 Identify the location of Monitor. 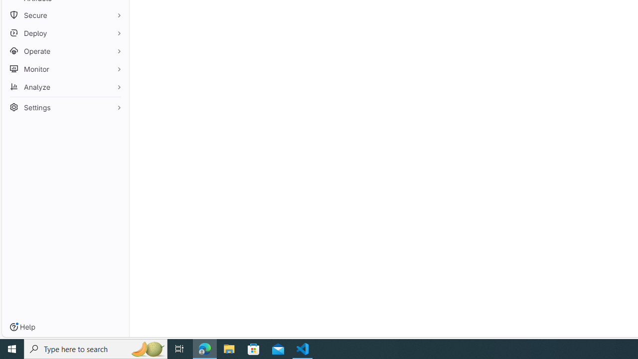
(65, 69).